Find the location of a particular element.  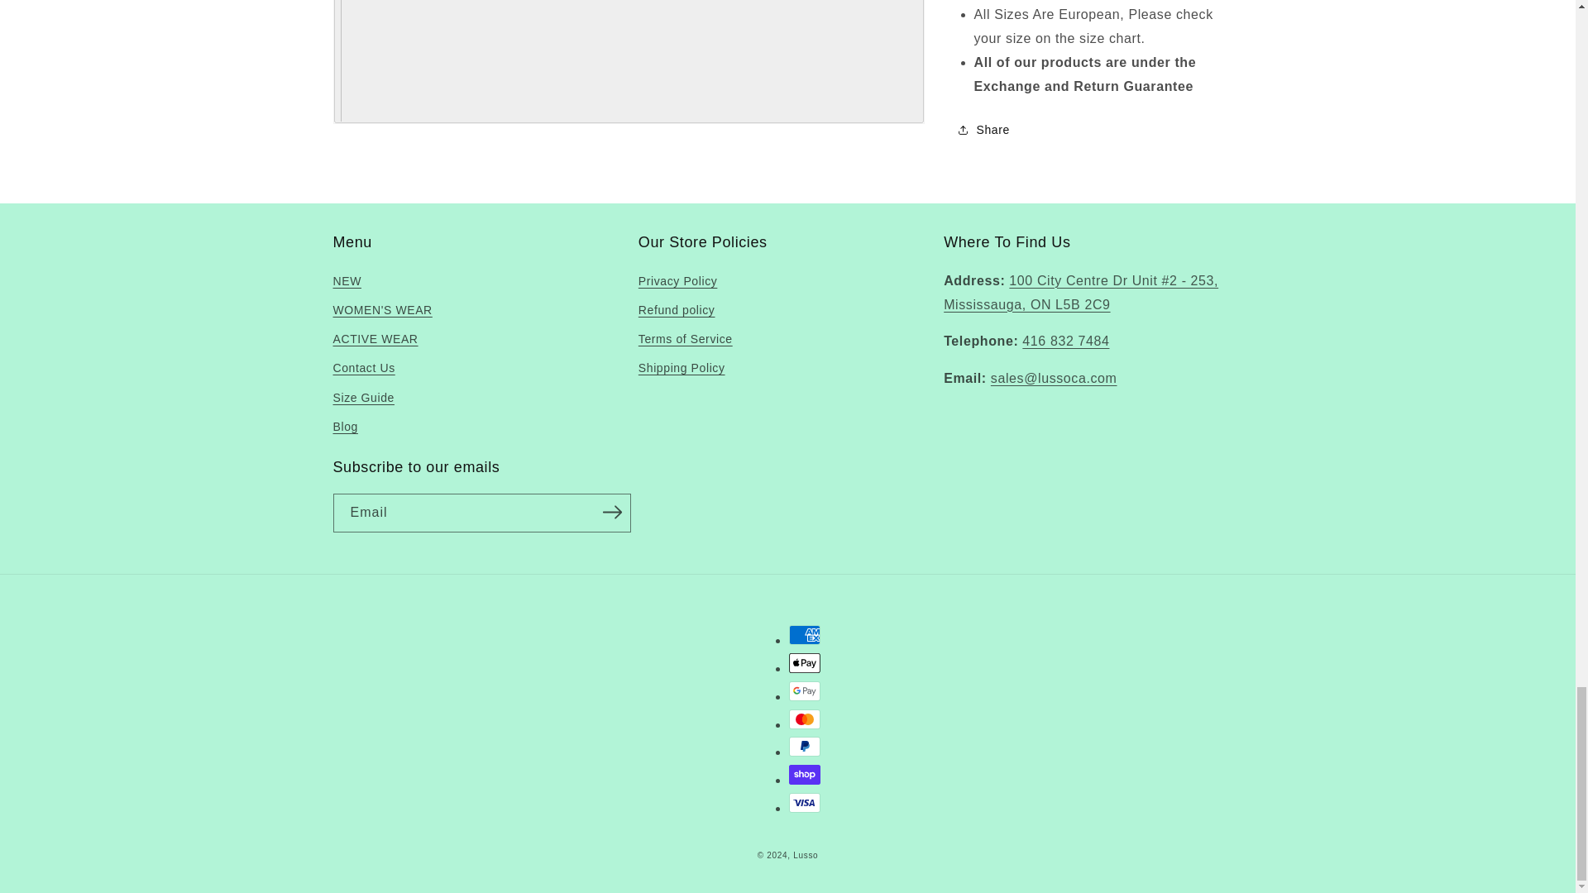

Apple Pay is located at coordinates (805, 663).